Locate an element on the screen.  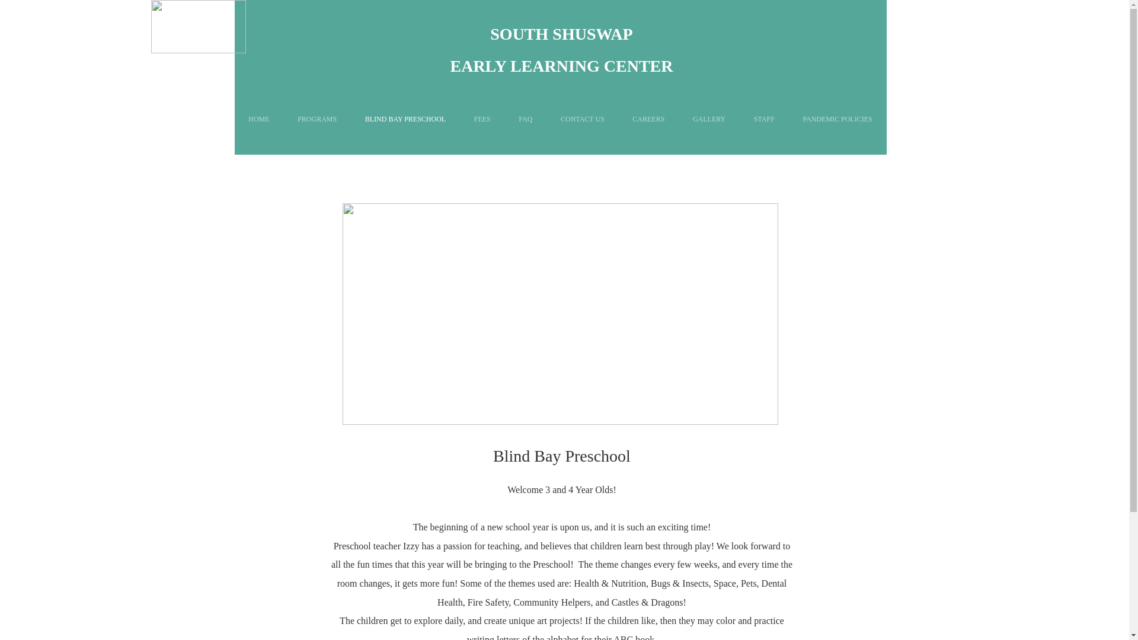
GALLERY is located at coordinates (709, 119).